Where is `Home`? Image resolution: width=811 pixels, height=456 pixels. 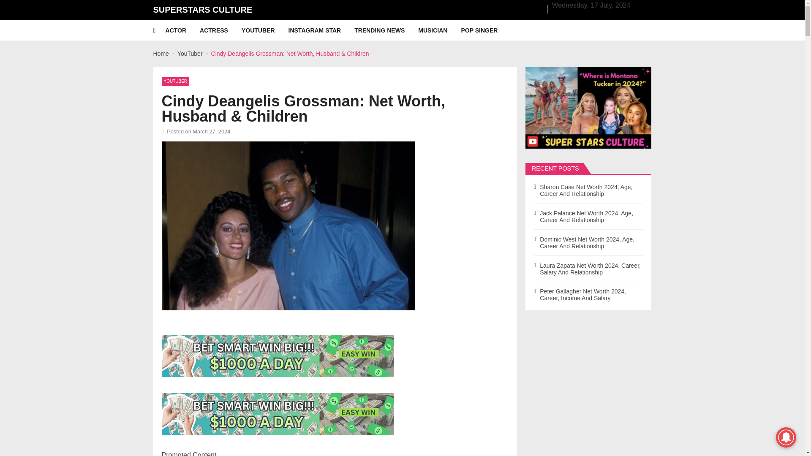 Home is located at coordinates (161, 53).